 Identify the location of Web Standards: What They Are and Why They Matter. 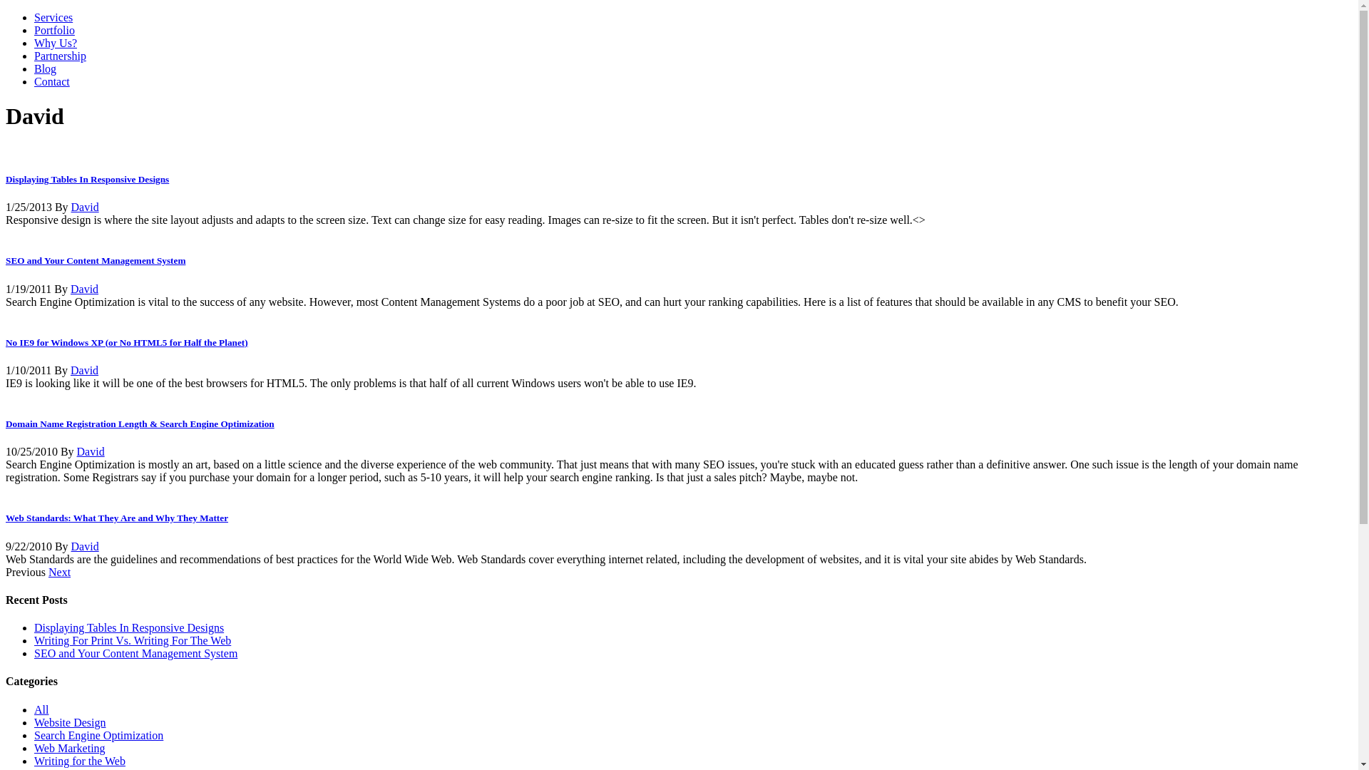
(117, 518).